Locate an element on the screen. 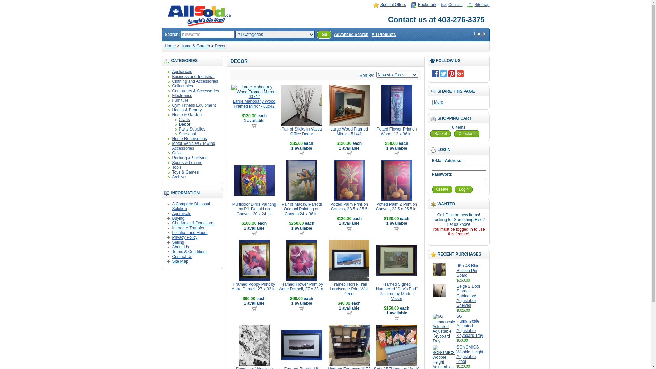  Follow us on Twitter is located at coordinates (443, 73).